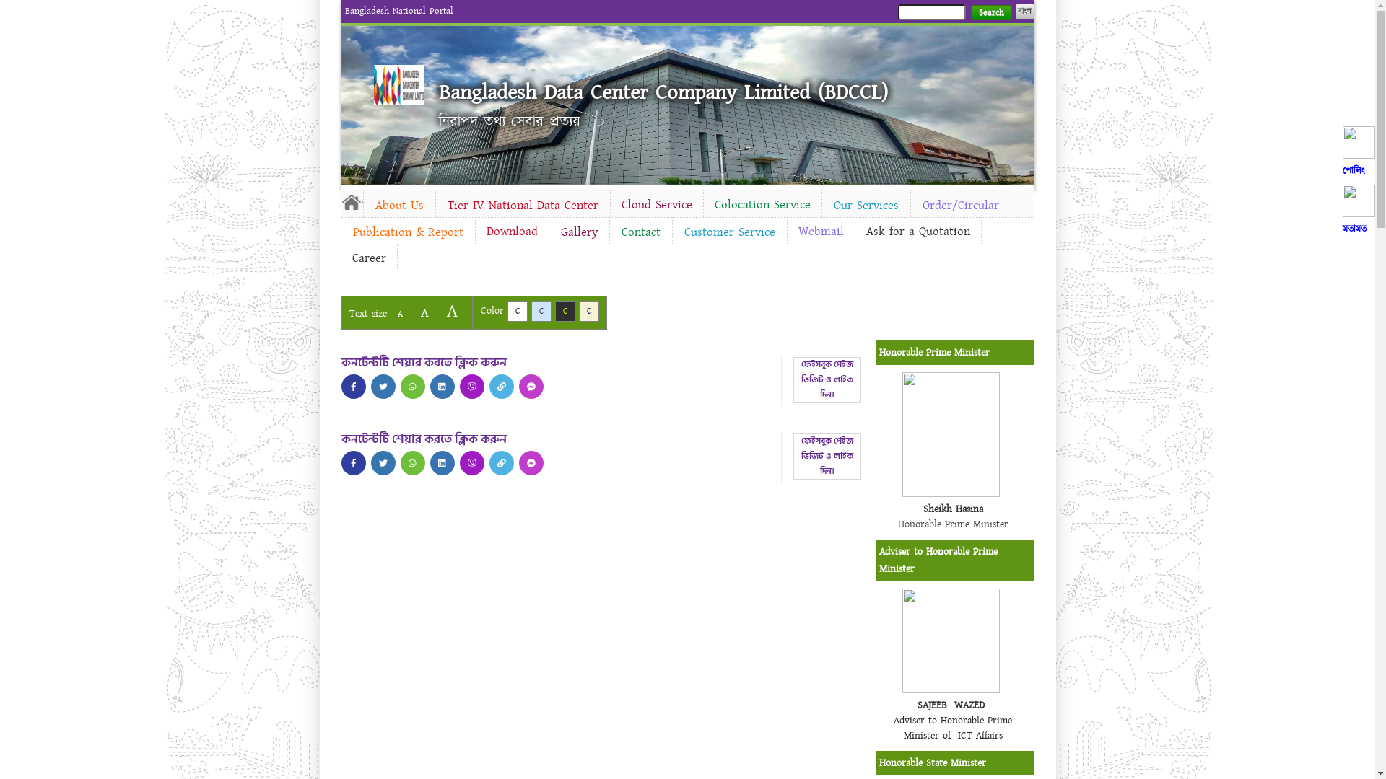 This screenshot has width=1386, height=779. Describe the element at coordinates (399, 11) in the screenshot. I see `Bangladesh National Portal` at that location.